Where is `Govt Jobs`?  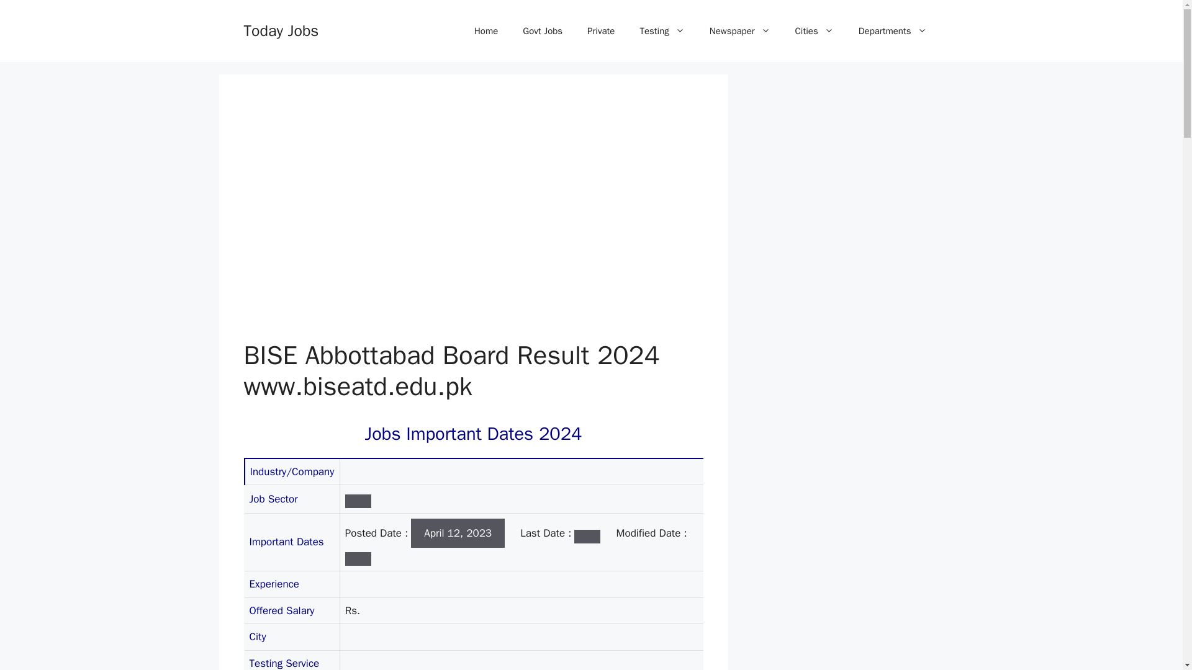
Govt Jobs is located at coordinates (542, 31).